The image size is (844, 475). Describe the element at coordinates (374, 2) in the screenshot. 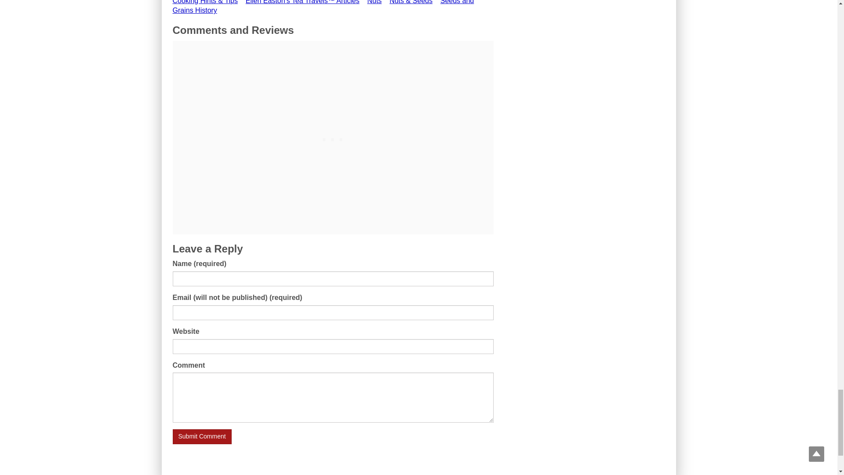

I see `View all posts in Nuts` at that location.